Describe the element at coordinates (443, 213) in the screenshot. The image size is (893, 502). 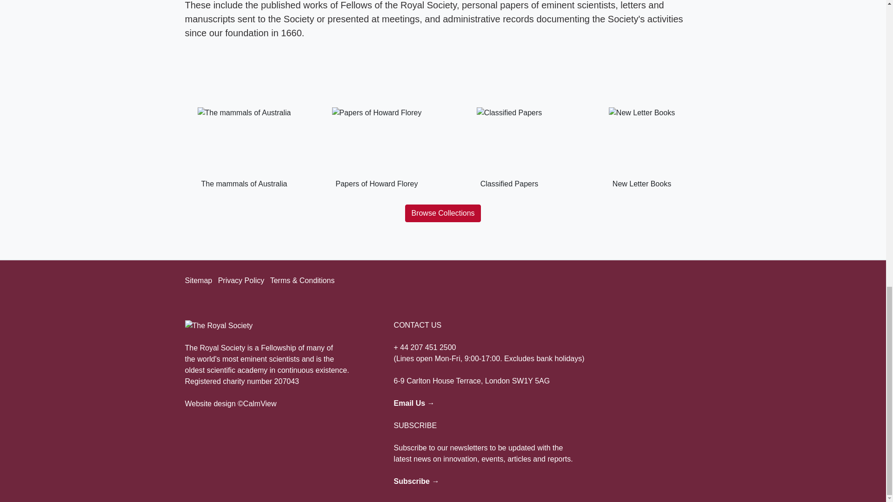
I see `Browse Collections` at that location.